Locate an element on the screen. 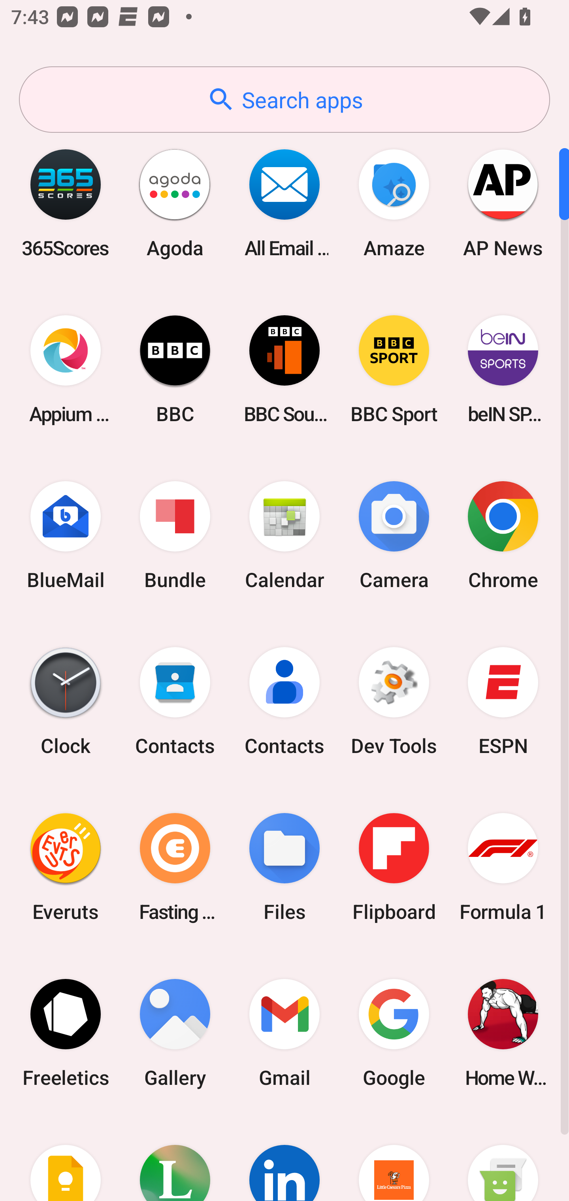 This screenshot has height=1201, width=569. Calendar is located at coordinates (284, 536).